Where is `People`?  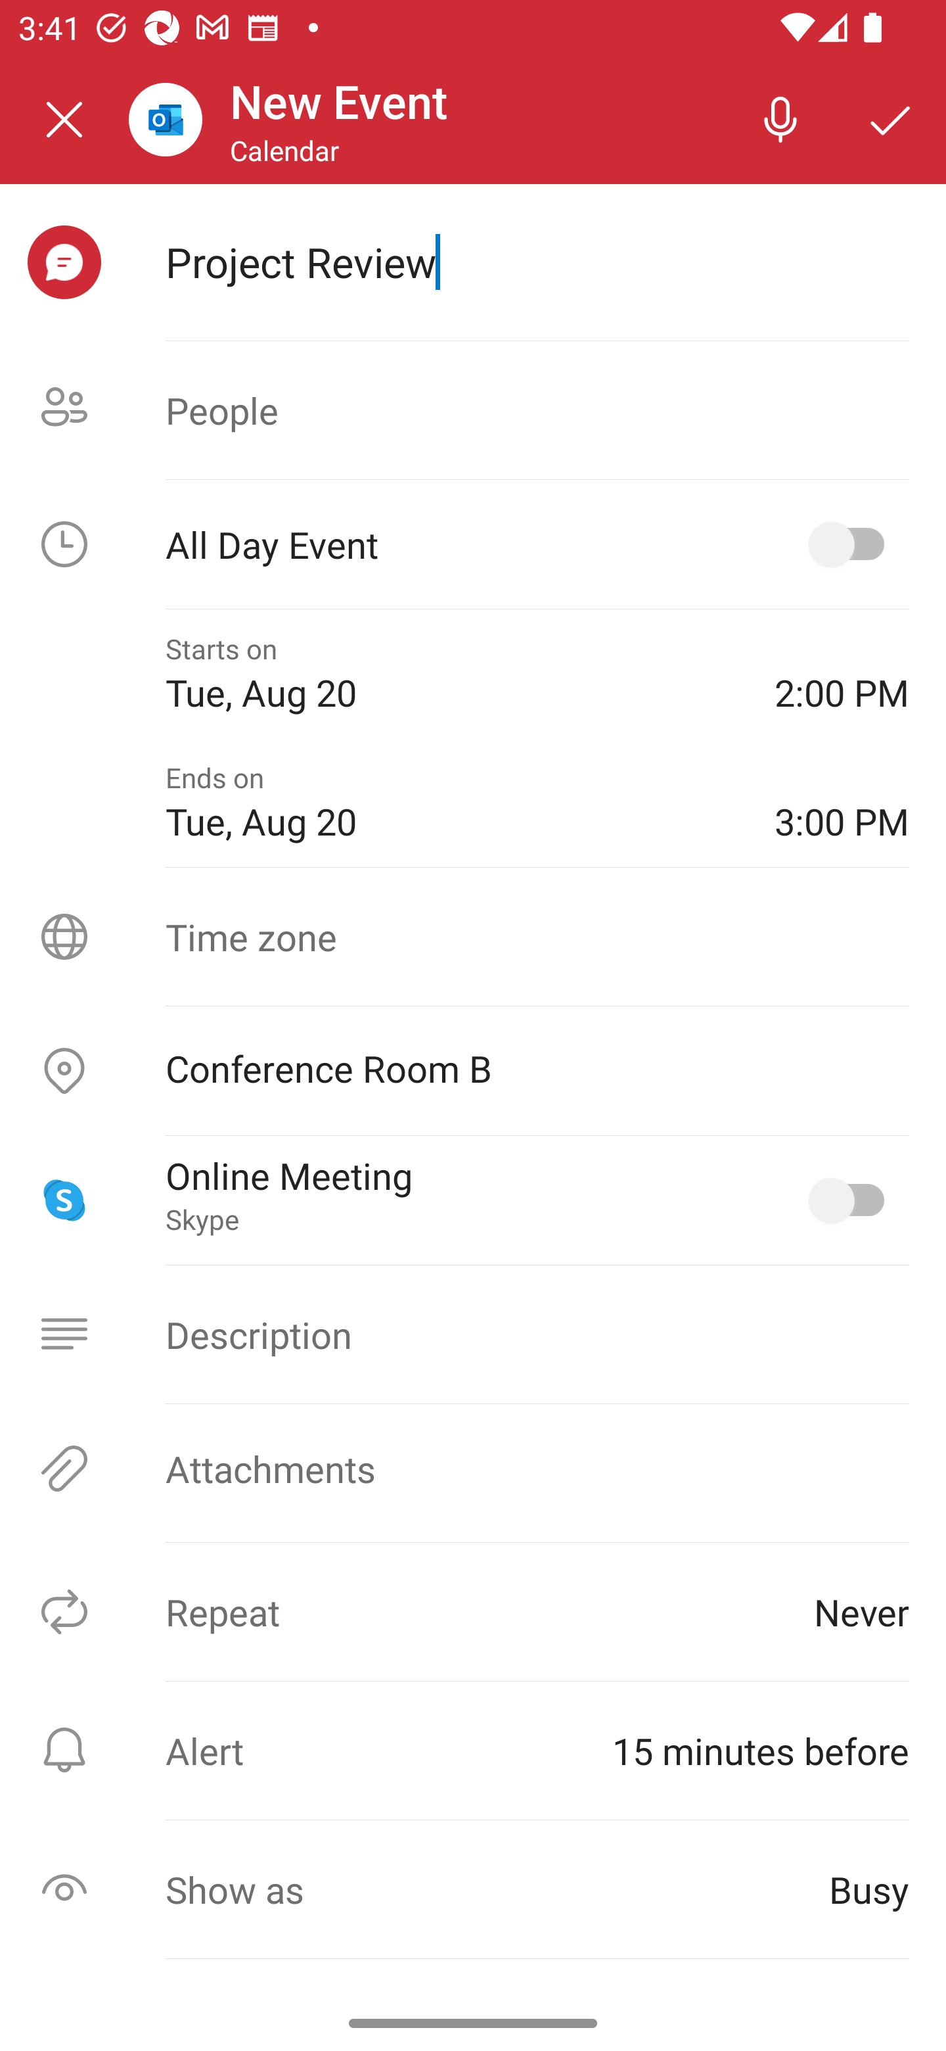
People is located at coordinates (473, 410).